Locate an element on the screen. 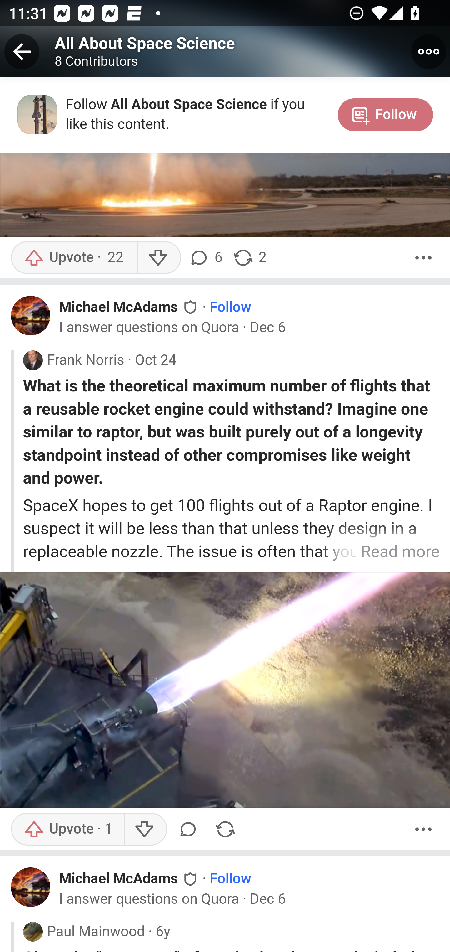 The height and width of the screenshot is (952, 450). Profile photo for Frank Norris is located at coordinates (32, 360).